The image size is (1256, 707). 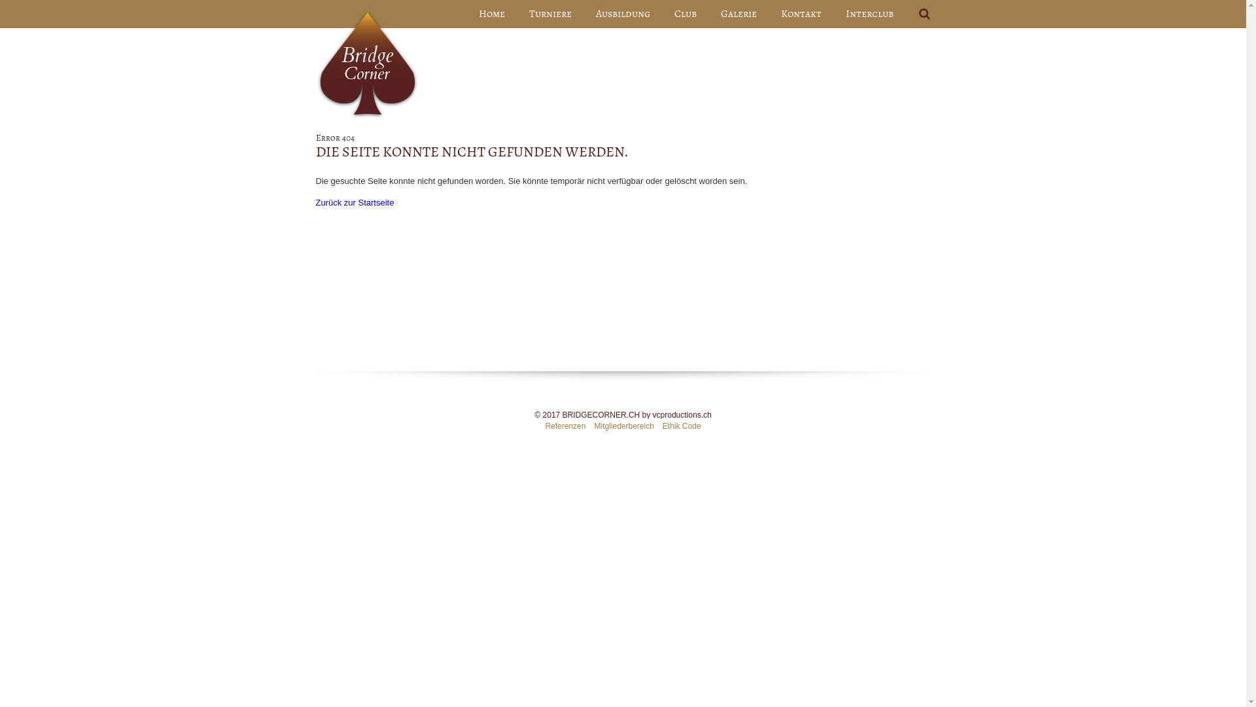 I want to click on Home, so click(x=491, y=14).